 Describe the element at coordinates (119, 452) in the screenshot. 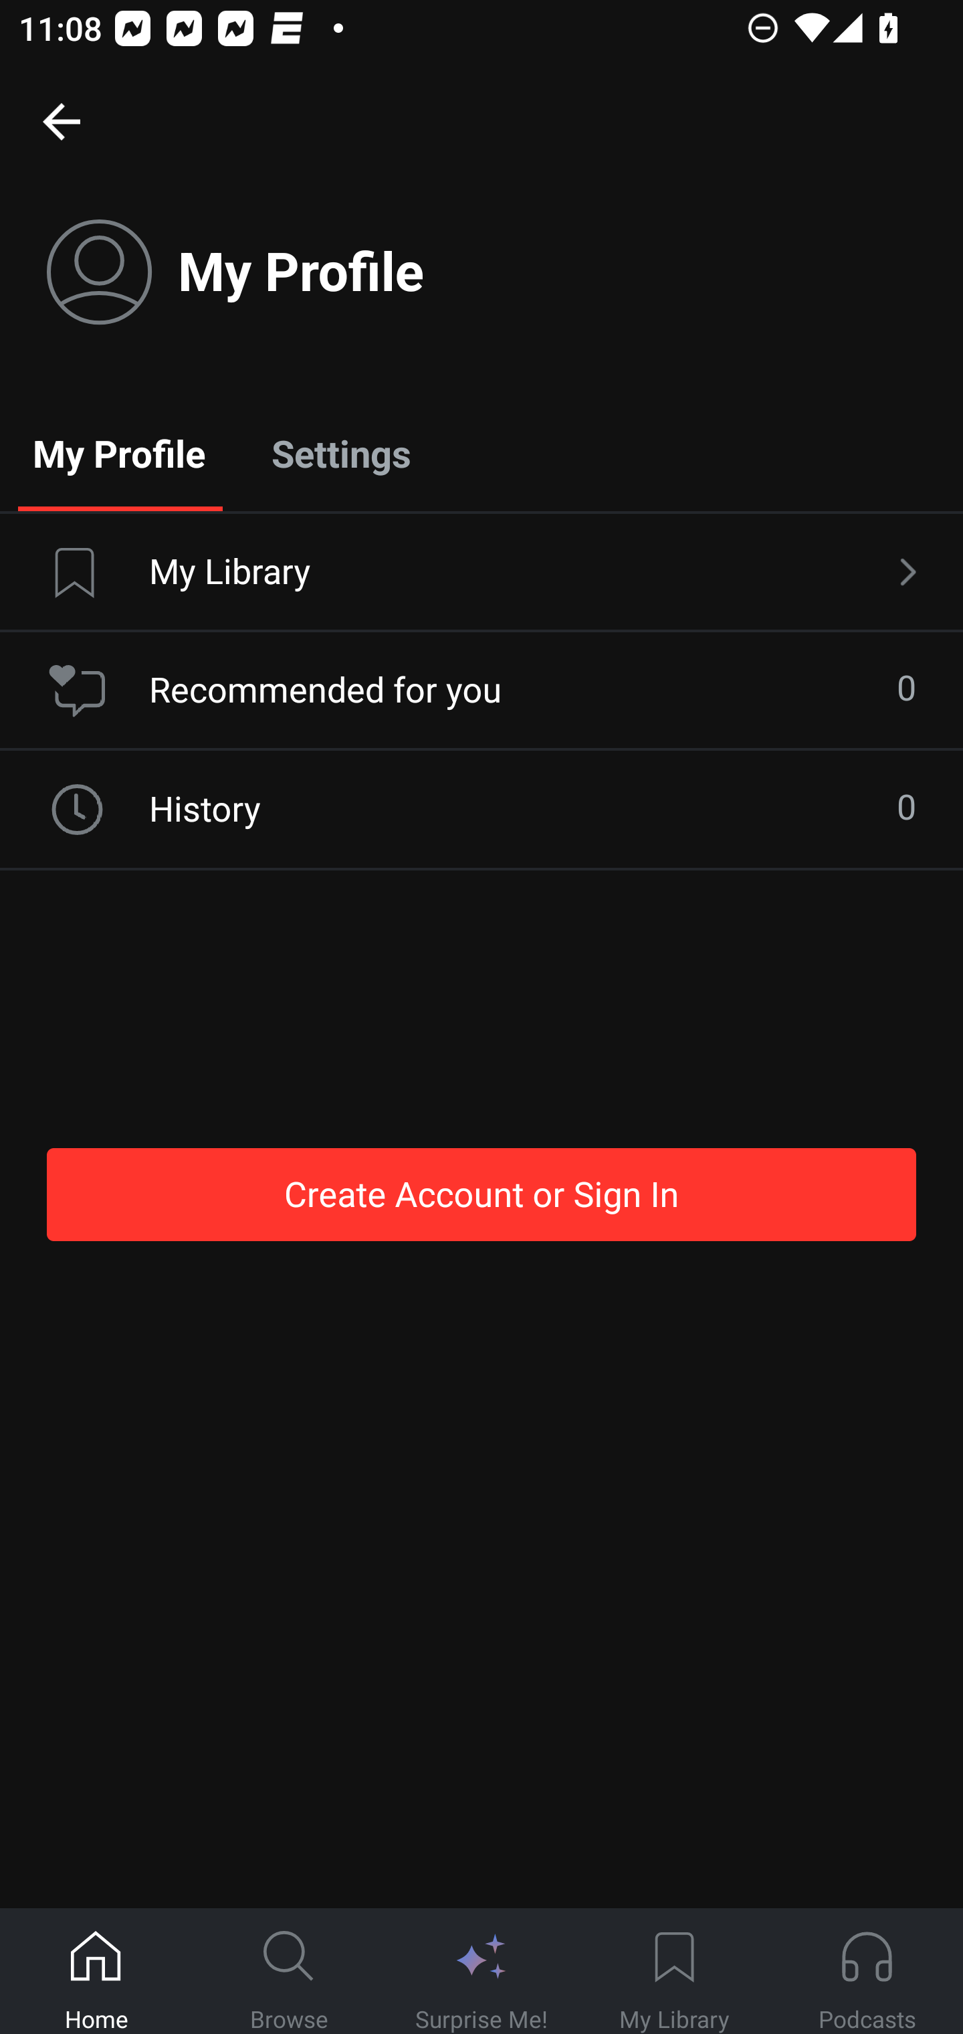

I see `My Profile` at that location.